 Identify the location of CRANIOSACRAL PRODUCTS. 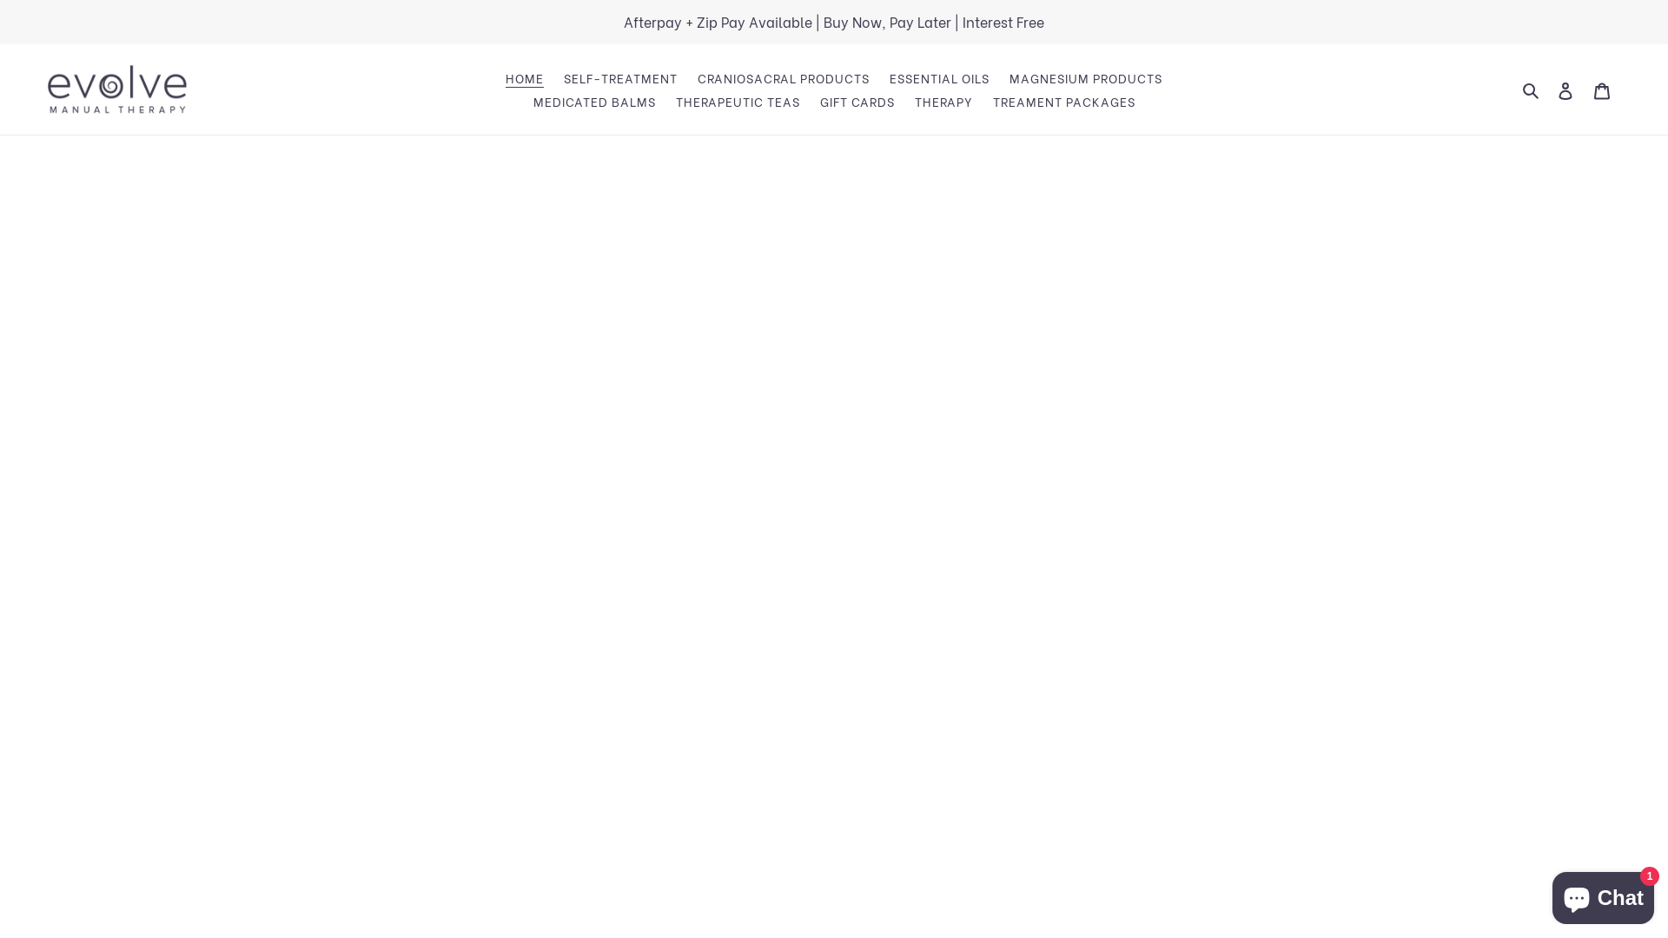
(784, 78).